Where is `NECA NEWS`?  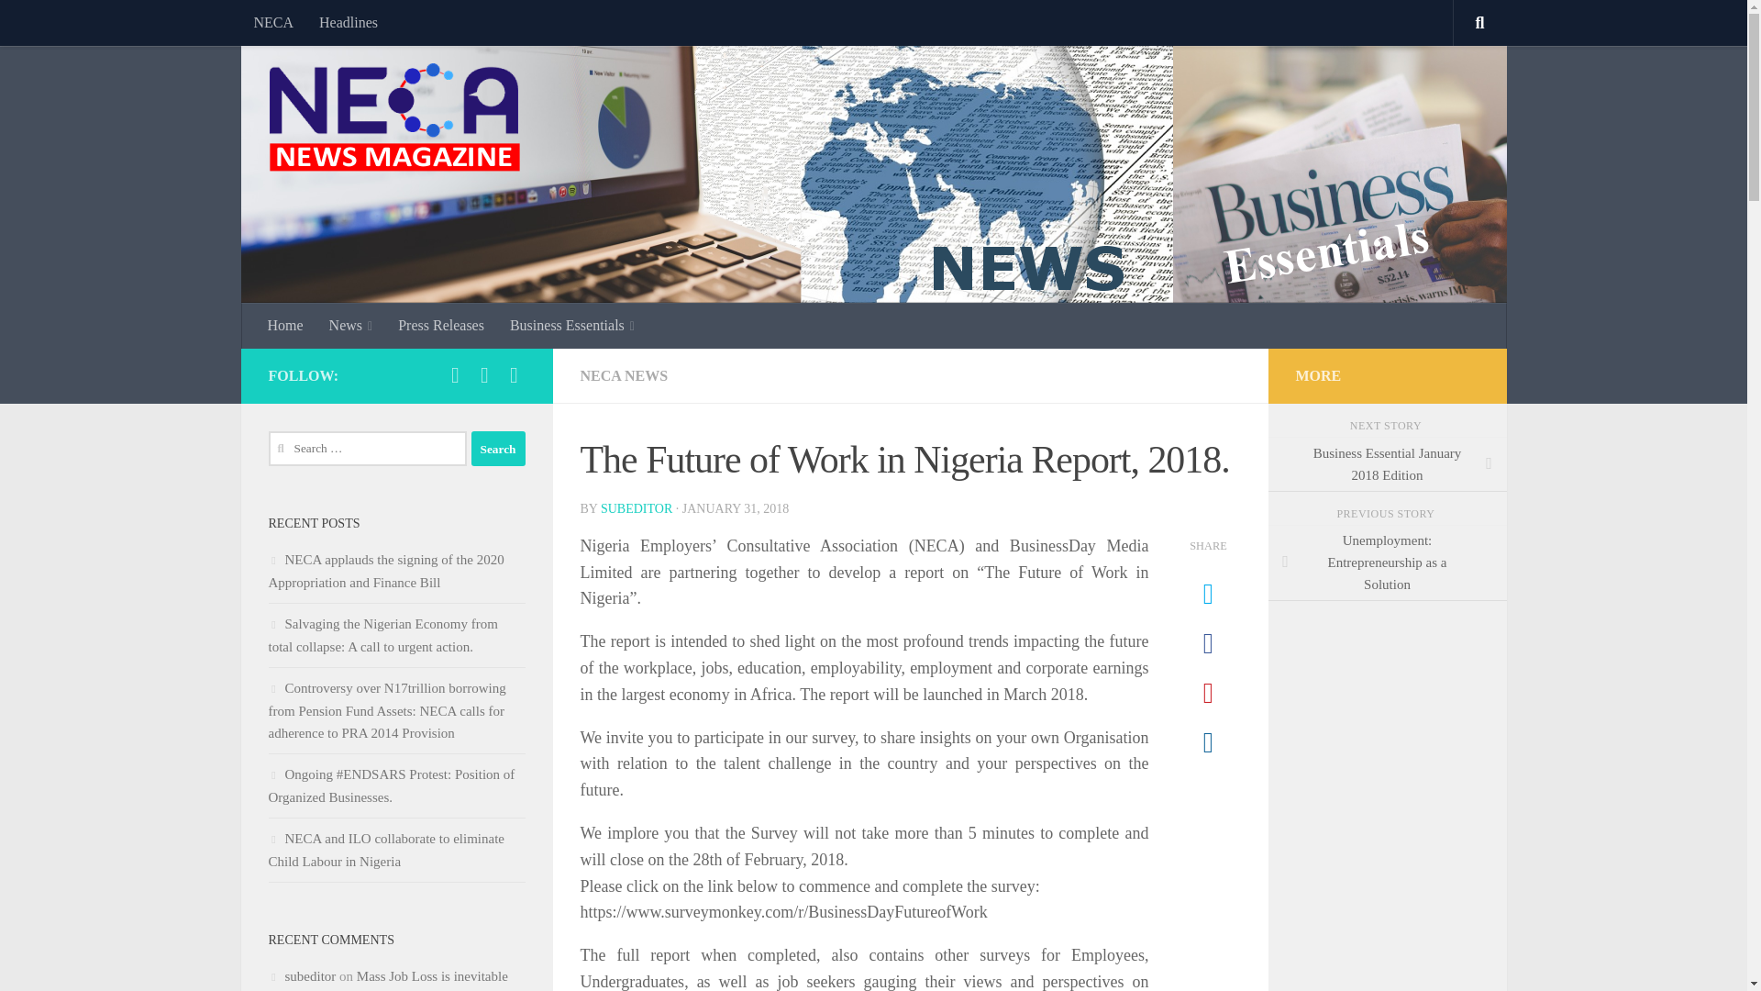 NECA NEWS is located at coordinates (623, 374).